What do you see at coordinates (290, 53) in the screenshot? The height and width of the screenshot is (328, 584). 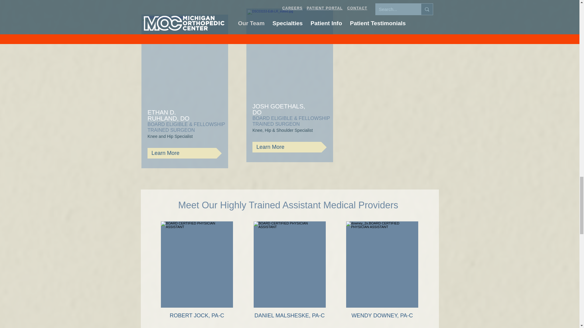 I see `2023 Goethals .jpg` at bounding box center [290, 53].